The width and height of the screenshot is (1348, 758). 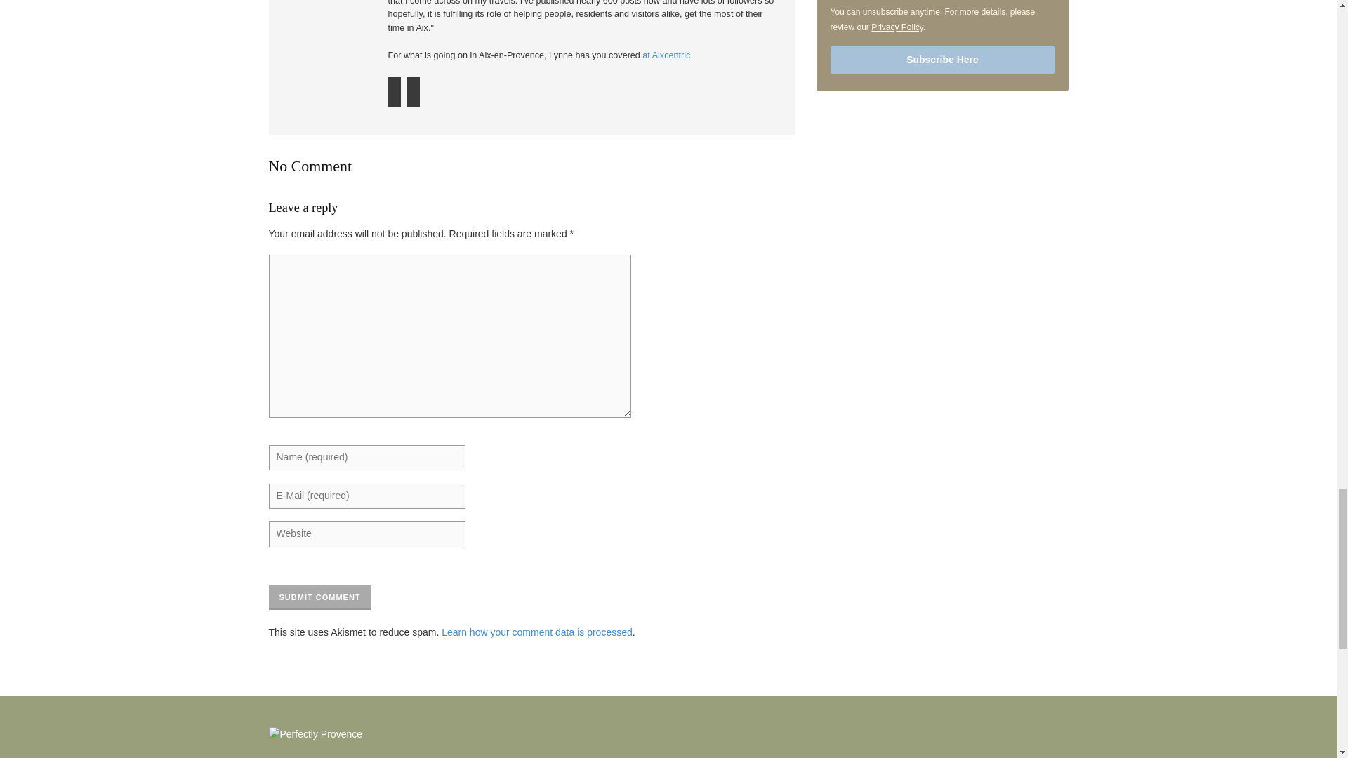 I want to click on Submit comment, so click(x=319, y=597).